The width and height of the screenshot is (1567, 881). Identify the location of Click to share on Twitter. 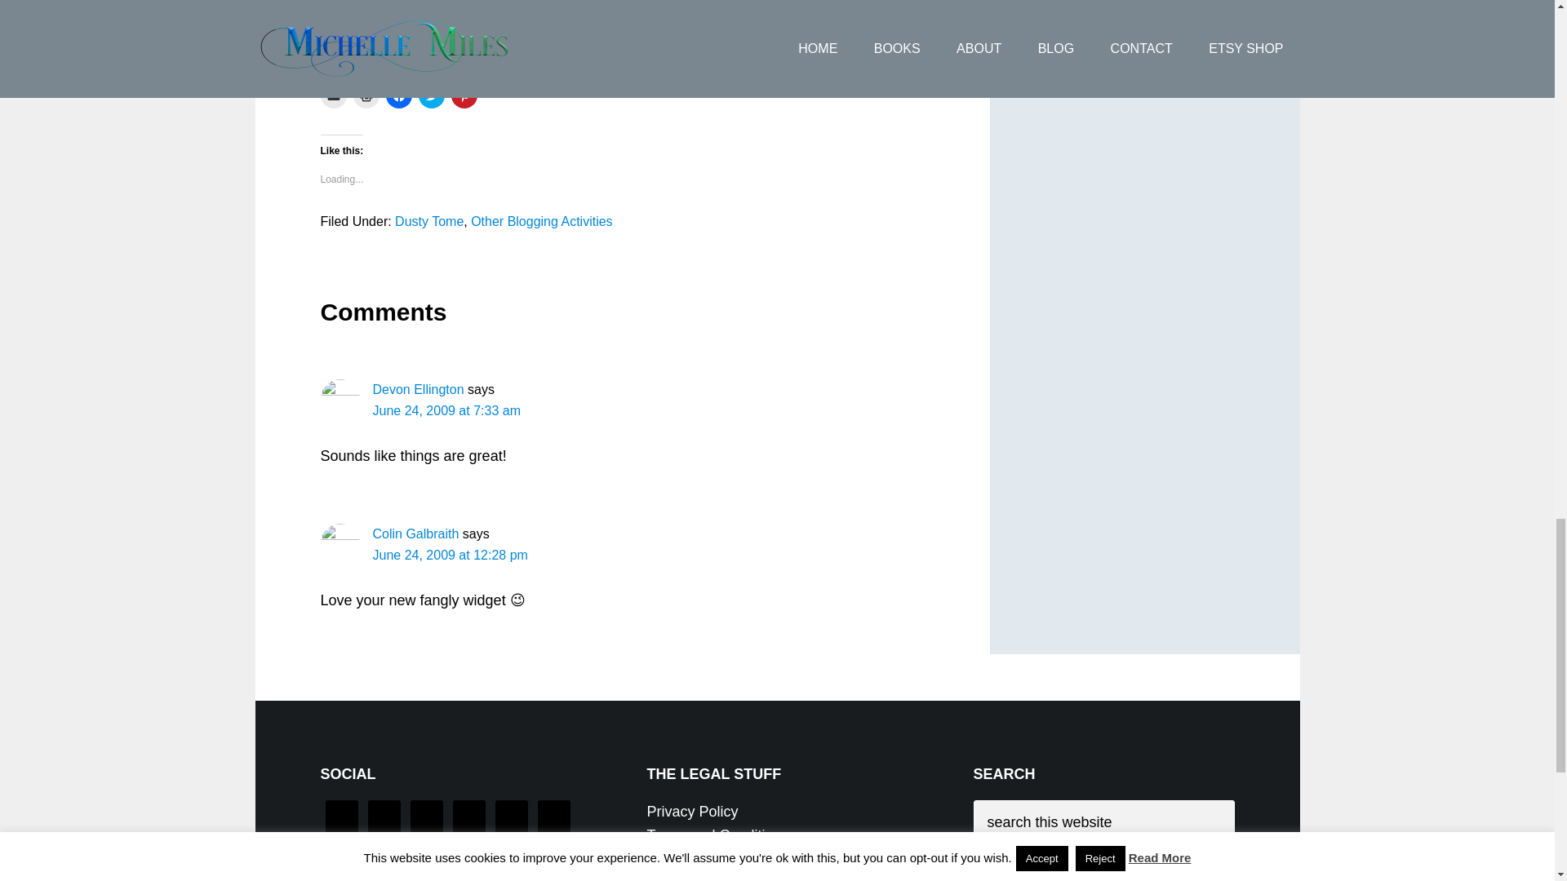
(431, 95).